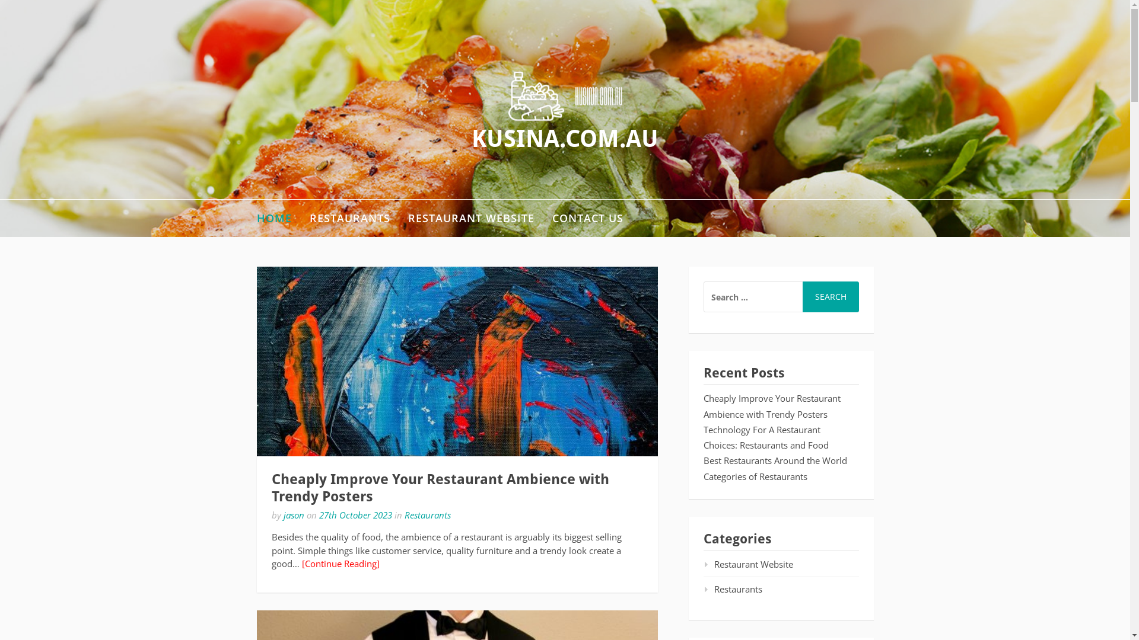 Image resolution: width=1139 pixels, height=640 pixels. What do you see at coordinates (772, 406) in the screenshot?
I see `Cheaply Improve Your Restaurant Ambience with Trendy Posters` at bounding box center [772, 406].